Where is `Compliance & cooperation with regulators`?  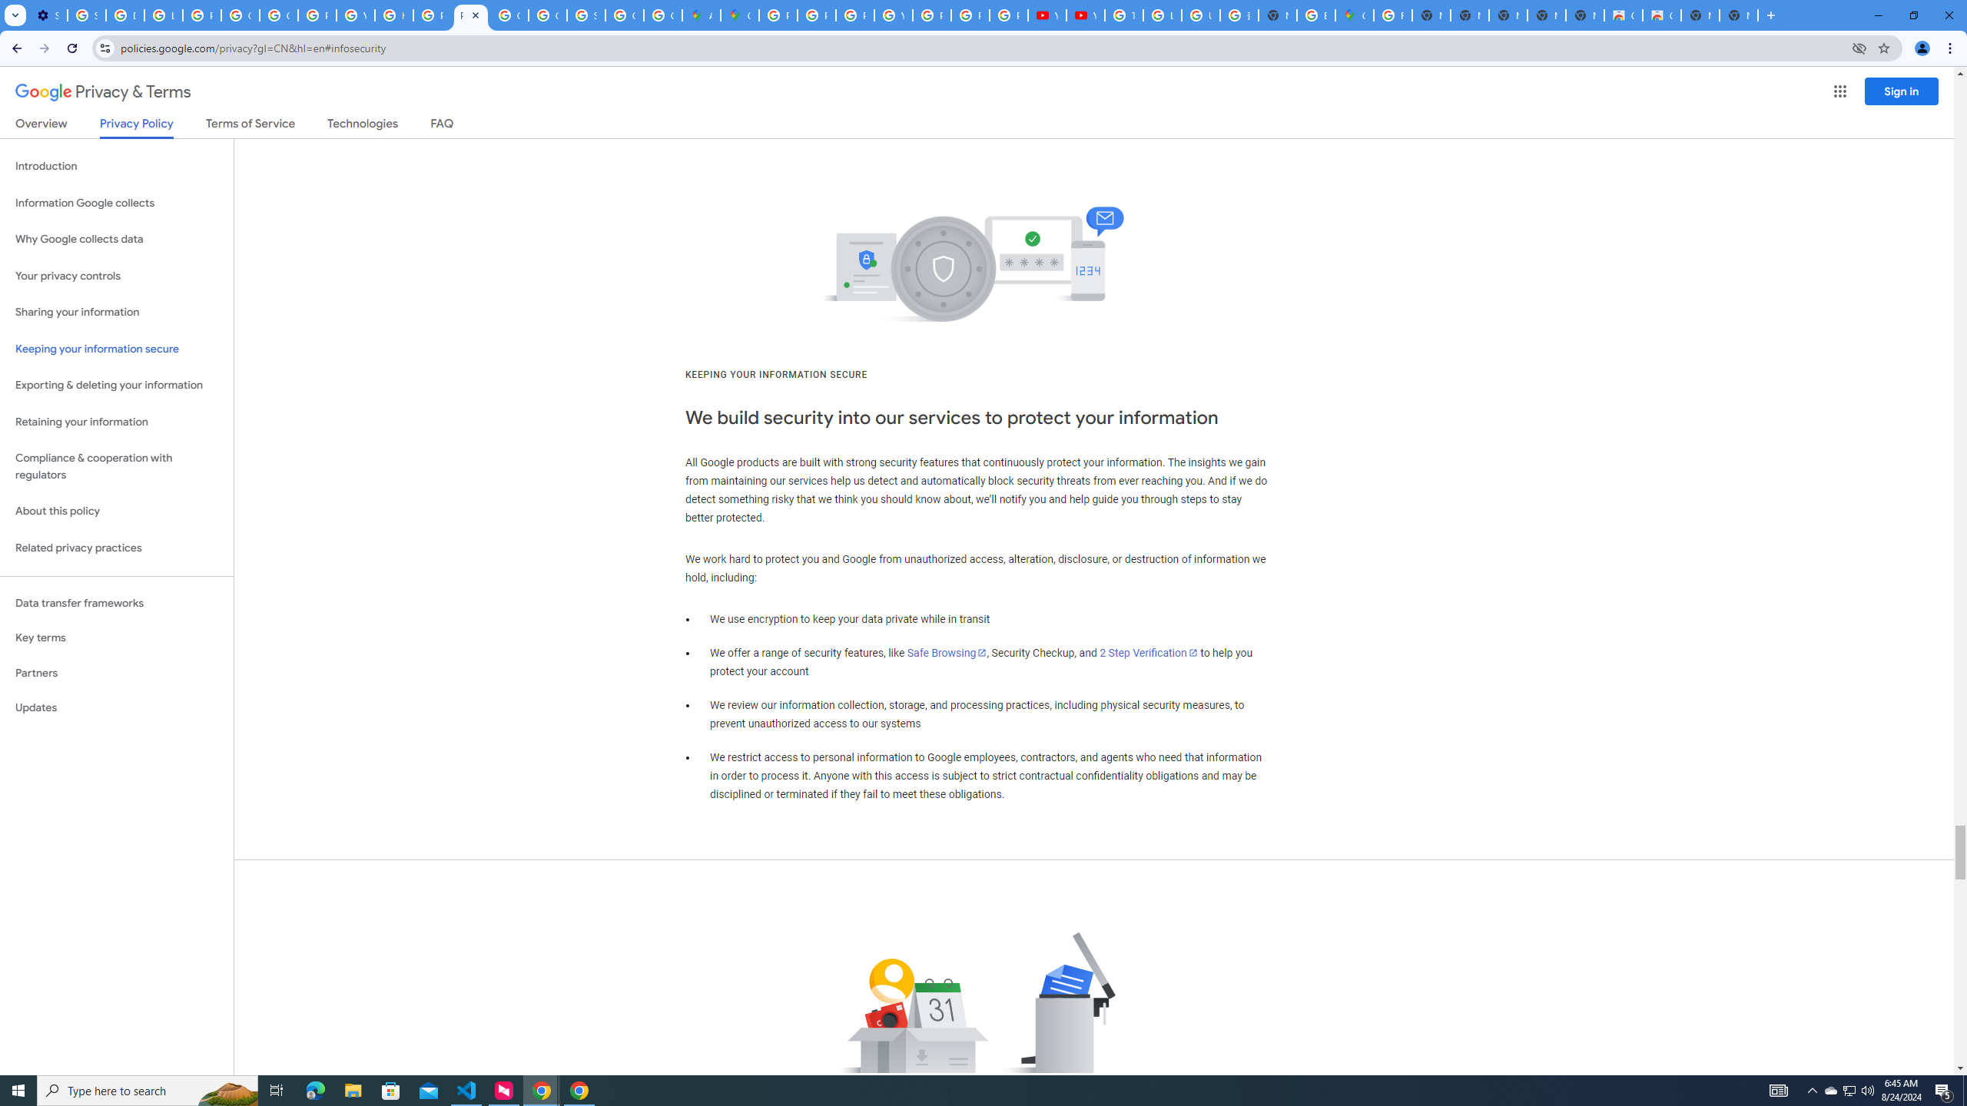 Compliance & cooperation with regulators is located at coordinates (117, 467).